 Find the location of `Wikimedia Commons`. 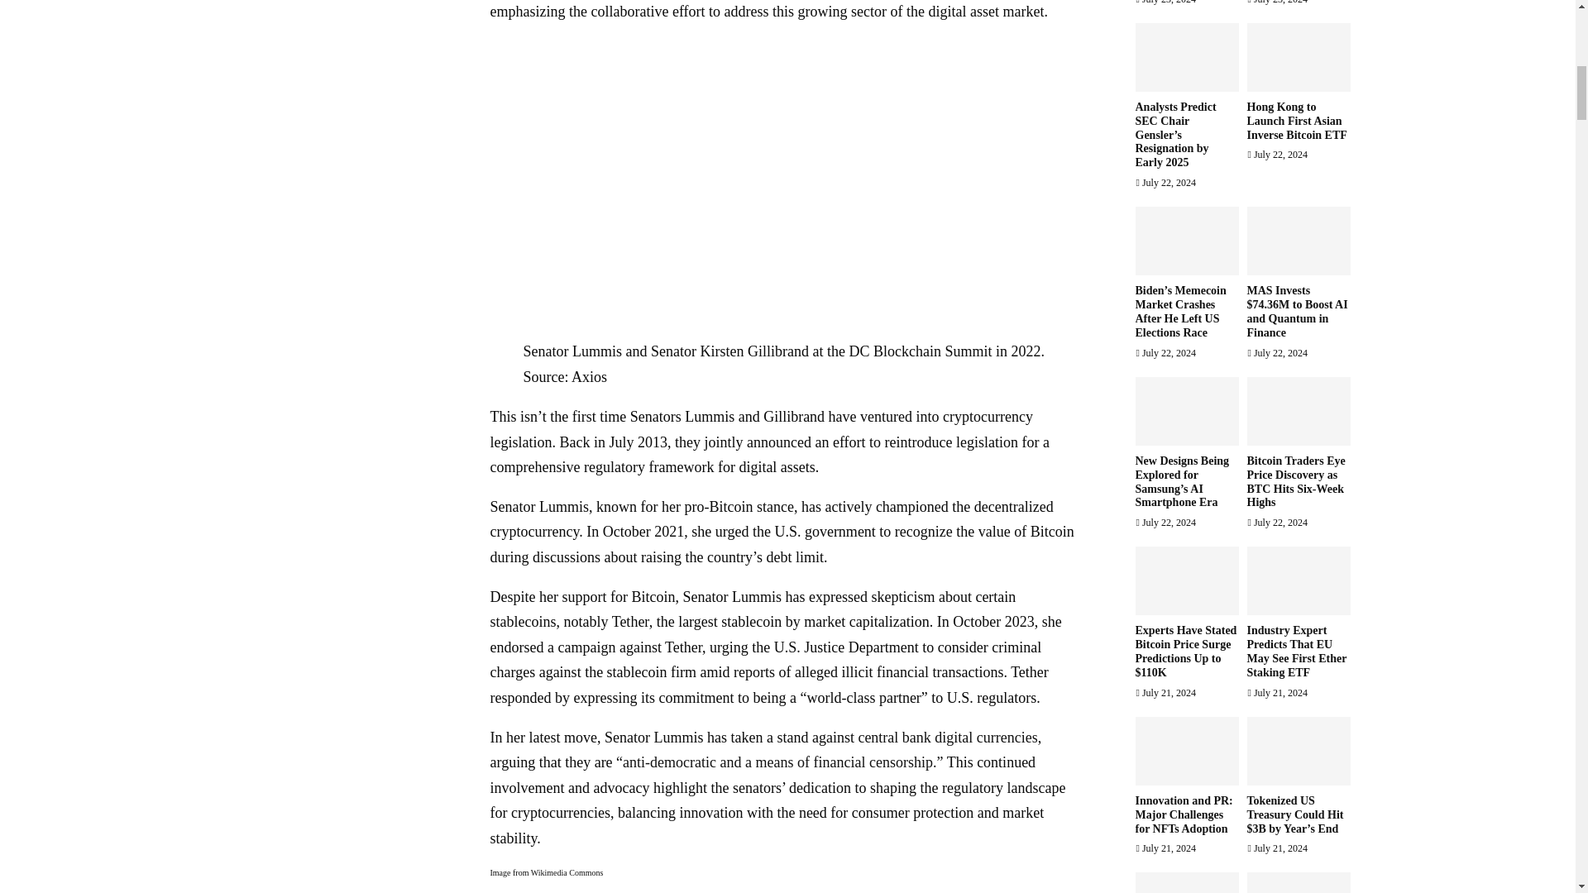

Wikimedia Commons is located at coordinates (567, 872).